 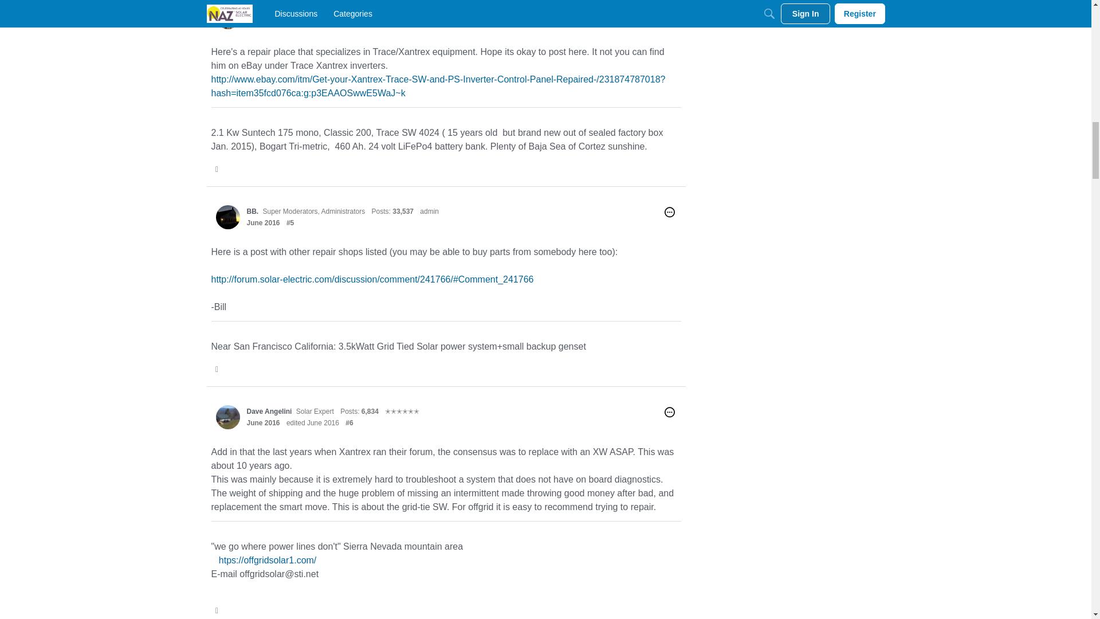 I want to click on littleharbor2, so click(x=227, y=16).